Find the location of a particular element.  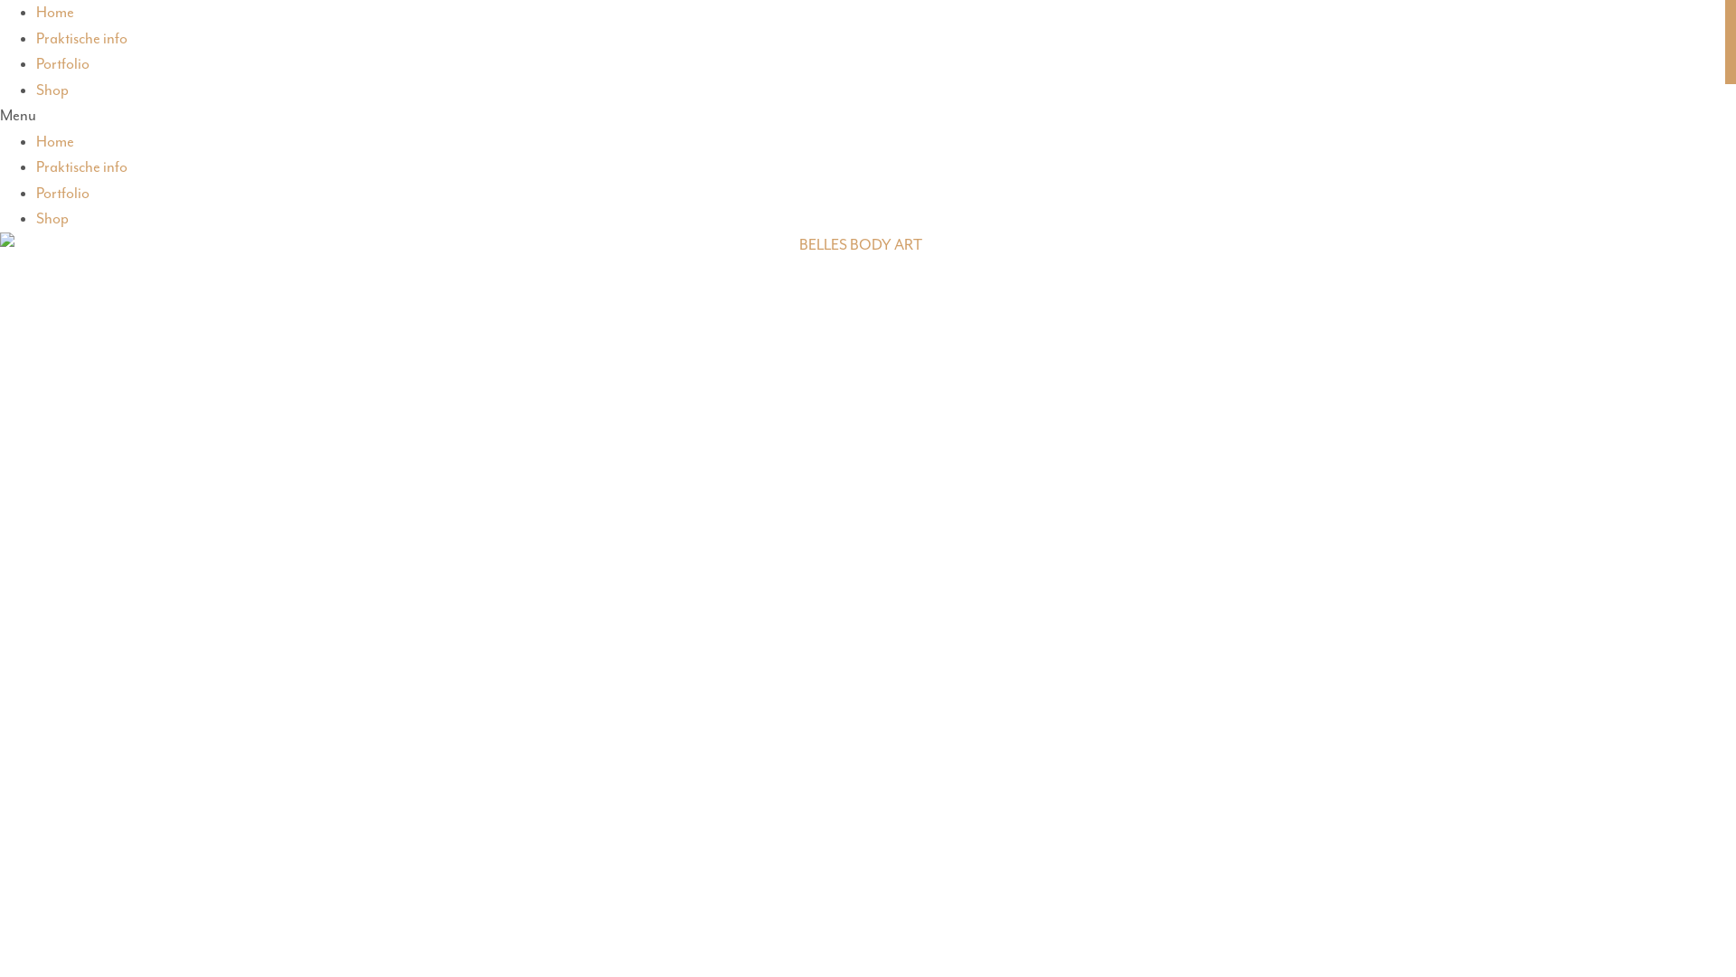

Shop is located at coordinates (52, 219).